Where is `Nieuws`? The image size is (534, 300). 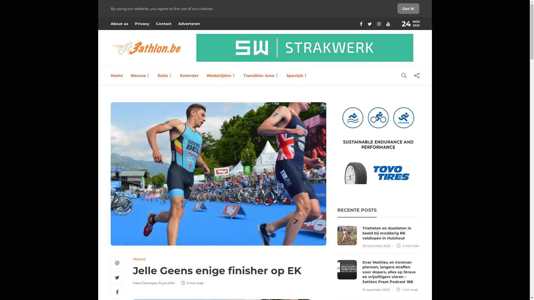
Nieuws is located at coordinates (140, 76).